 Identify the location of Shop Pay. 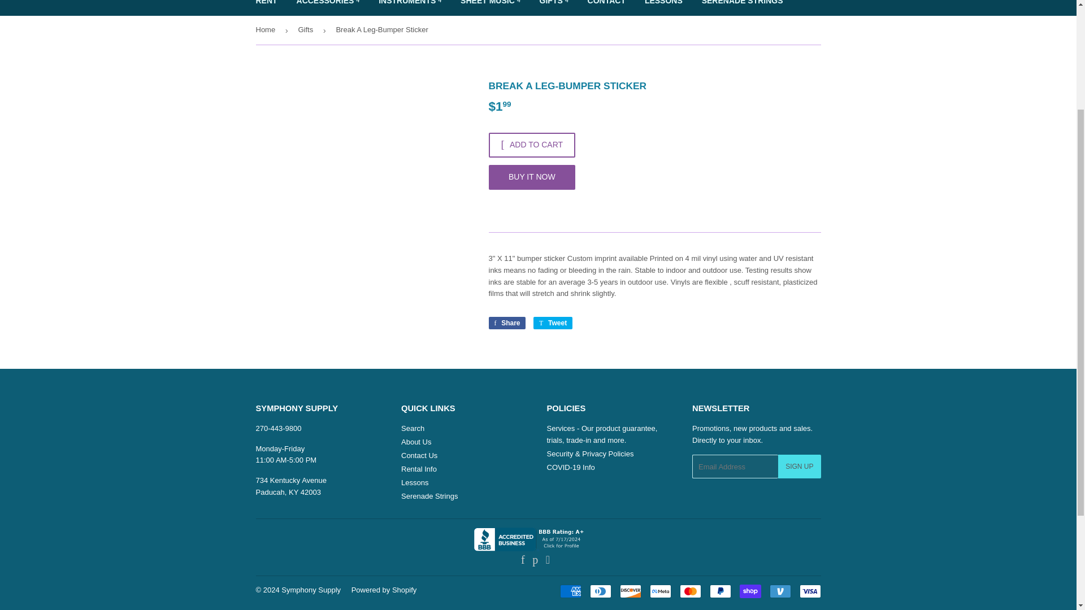
(749, 591).